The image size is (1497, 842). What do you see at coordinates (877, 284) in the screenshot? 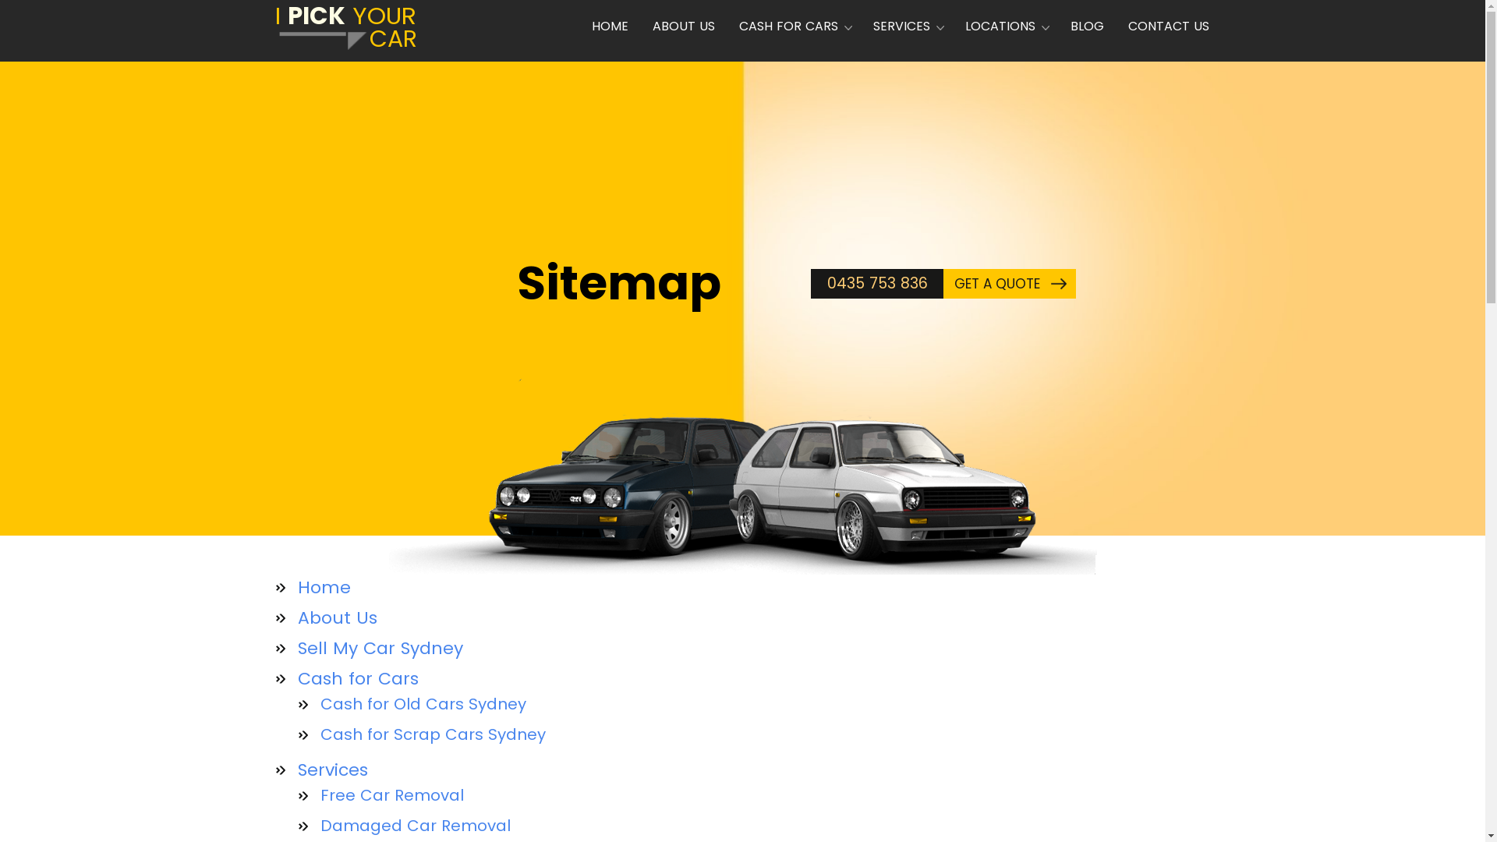
I see `0435 753 836` at bounding box center [877, 284].